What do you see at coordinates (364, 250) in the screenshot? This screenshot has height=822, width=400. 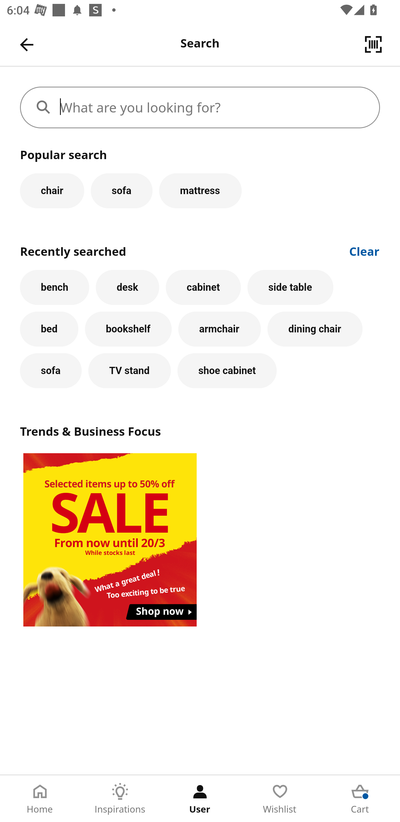 I see `Clear` at bounding box center [364, 250].